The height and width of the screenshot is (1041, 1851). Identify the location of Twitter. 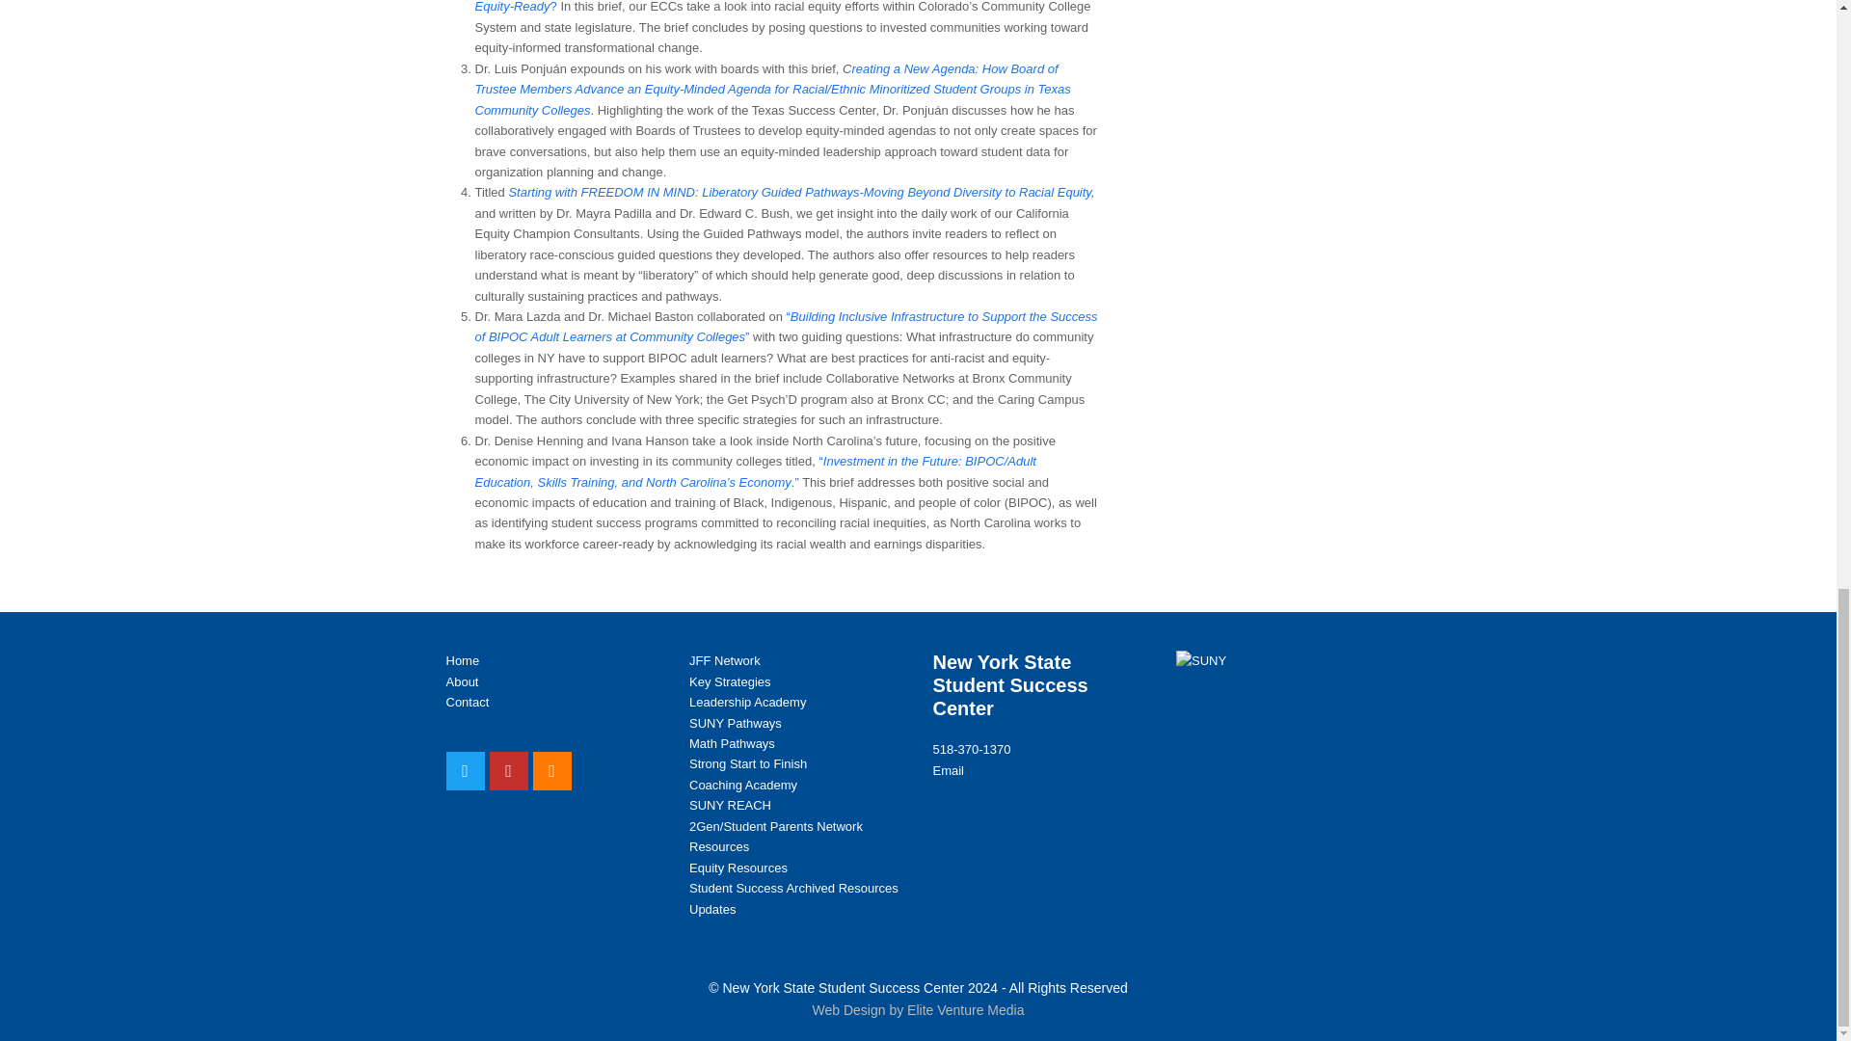
(465, 770).